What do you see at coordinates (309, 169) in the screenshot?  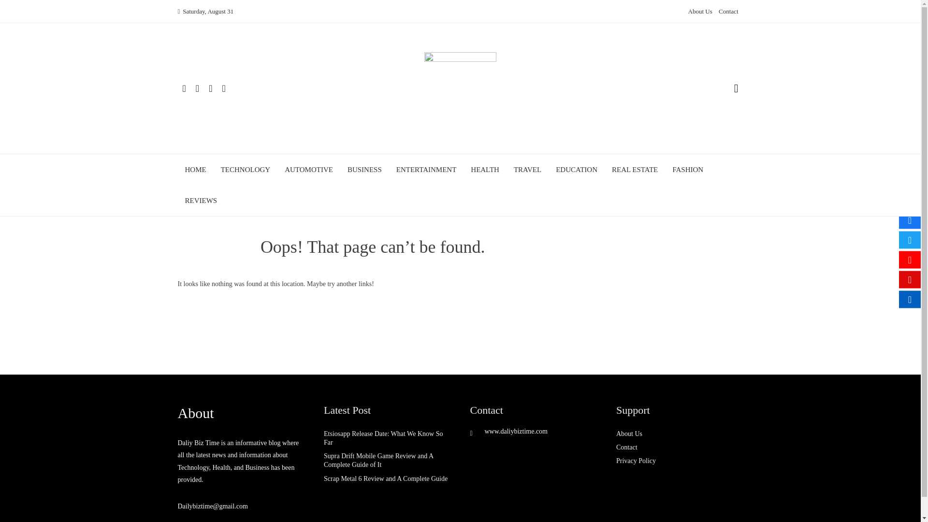 I see `AUTOMOTIVE` at bounding box center [309, 169].